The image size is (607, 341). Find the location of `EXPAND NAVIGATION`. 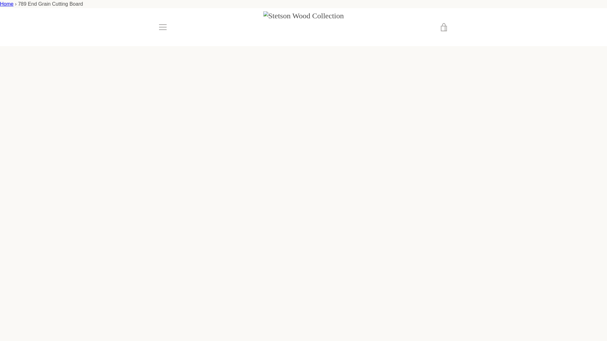

EXPAND NAVIGATION is located at coordinates (162, 27).